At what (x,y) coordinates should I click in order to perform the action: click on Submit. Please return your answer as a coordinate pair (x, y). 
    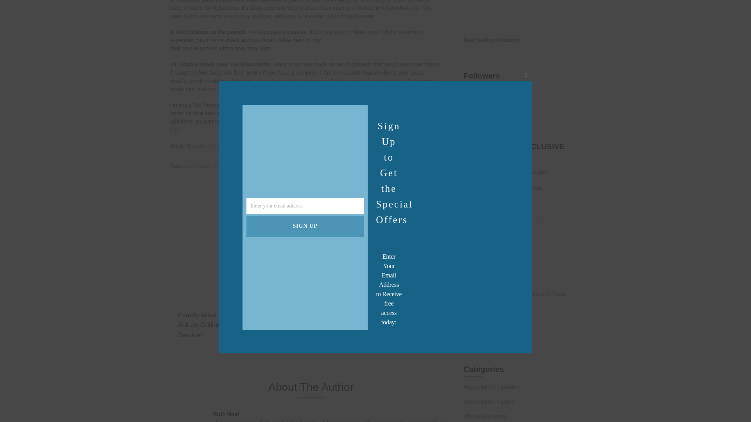
    Looking at the image, I should click on (476, 238).